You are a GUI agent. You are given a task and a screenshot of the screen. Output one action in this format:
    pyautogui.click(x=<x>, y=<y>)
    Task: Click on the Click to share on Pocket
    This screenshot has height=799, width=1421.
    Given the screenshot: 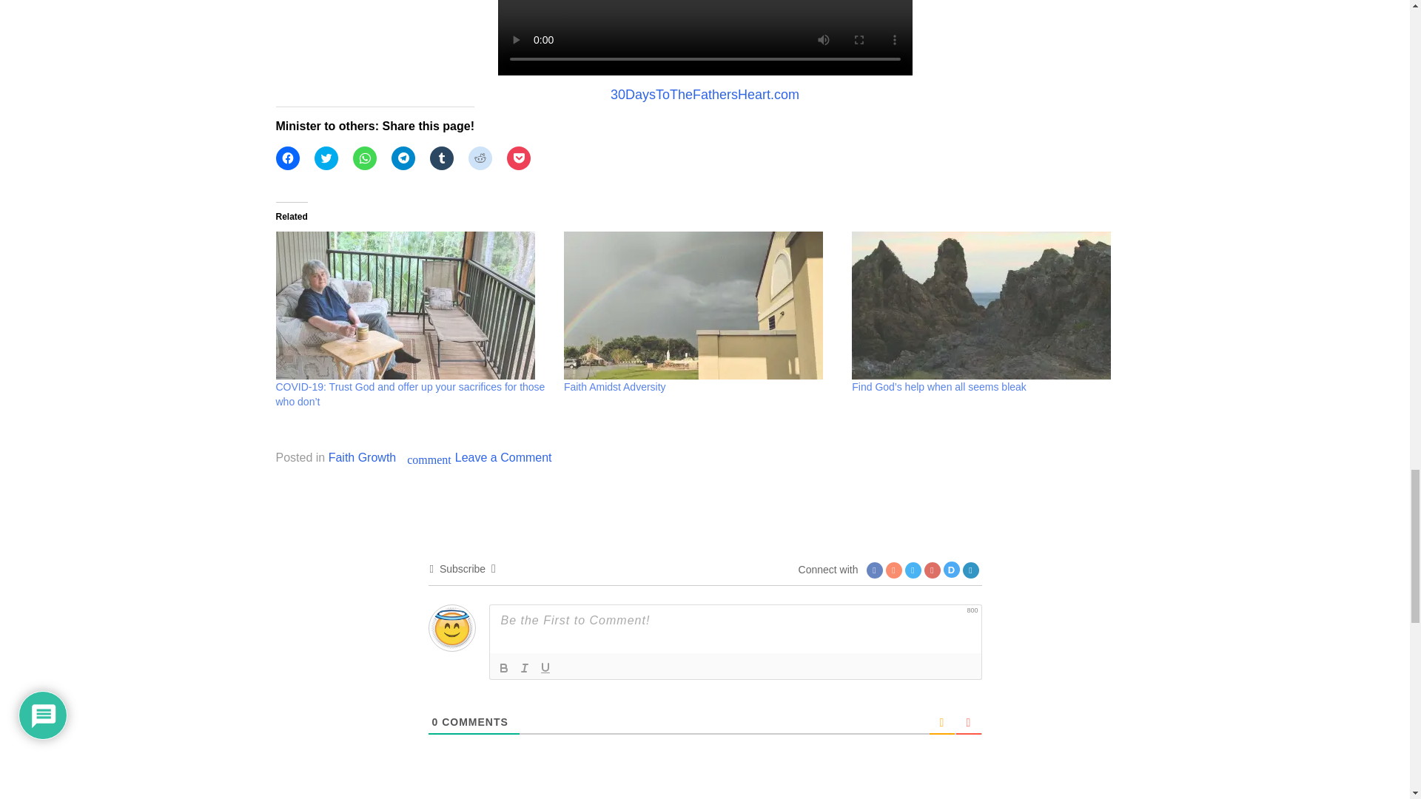 What is the action you would take?
    pyautogui.click(x=518, y=158)
    